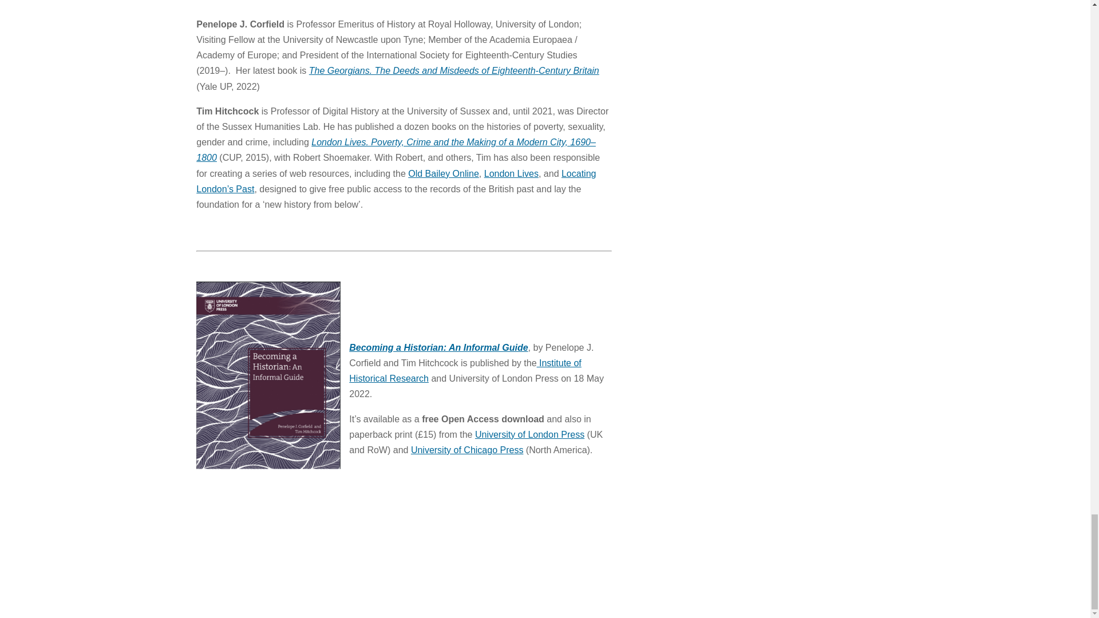 Image resolution: width=1099 pixels, height=618 pixels. I want to click on Old Bailey Online, so click(443, 173).